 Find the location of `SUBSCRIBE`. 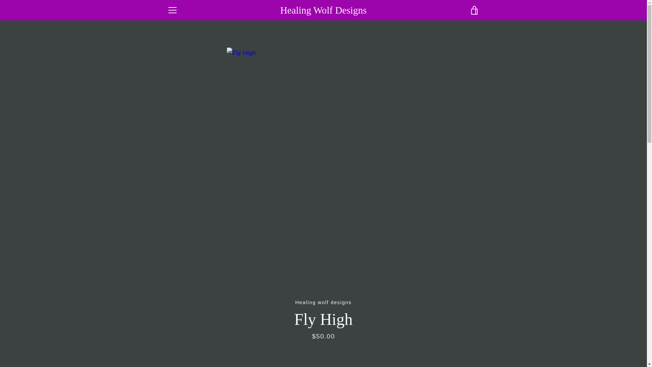

SUBSCRIBE is located at coordinates (458, 302).